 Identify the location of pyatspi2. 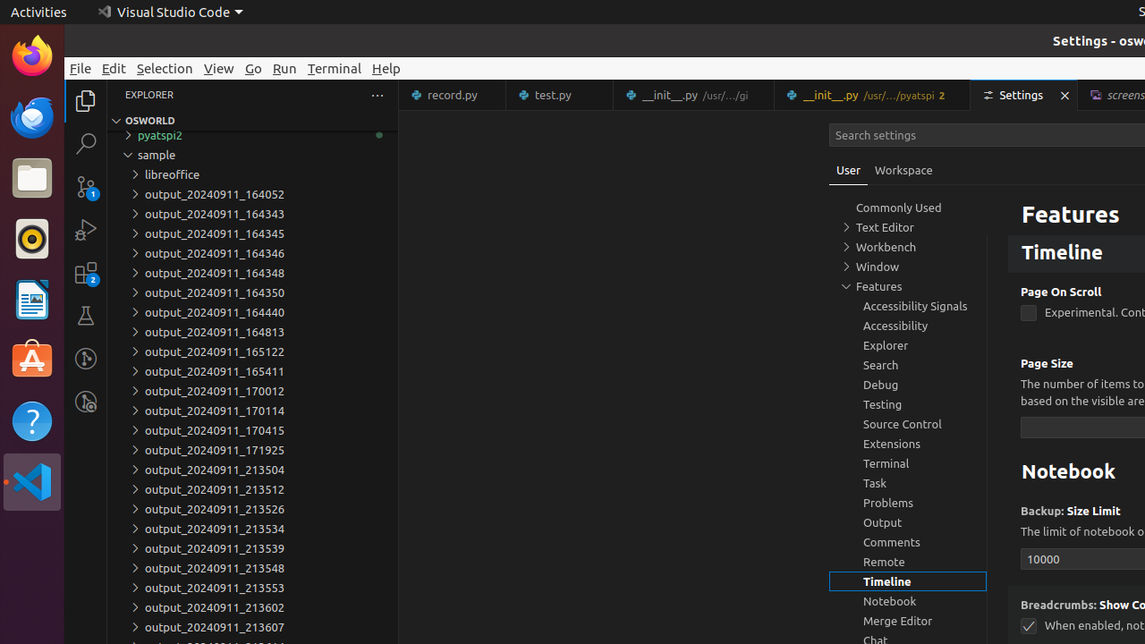
(252, 135).